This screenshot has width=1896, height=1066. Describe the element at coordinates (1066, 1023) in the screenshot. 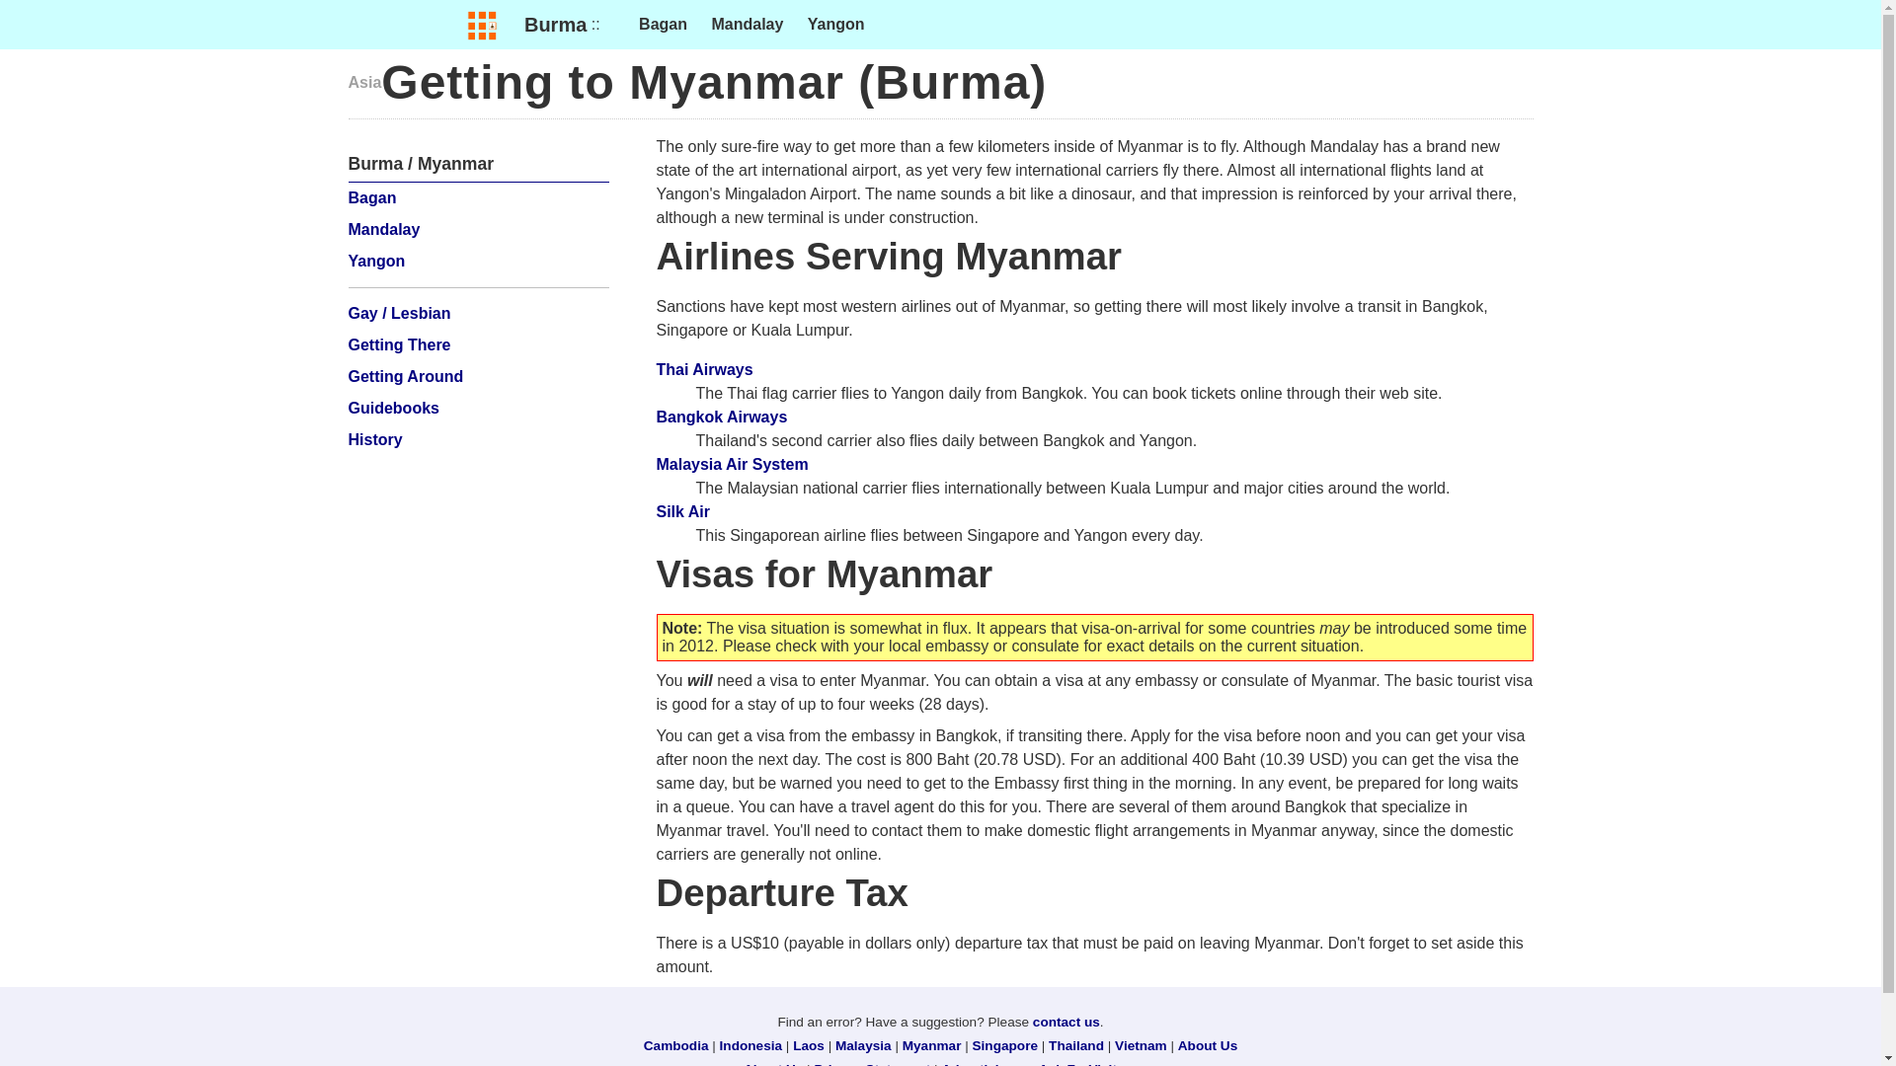

I see `contact us` at that location.